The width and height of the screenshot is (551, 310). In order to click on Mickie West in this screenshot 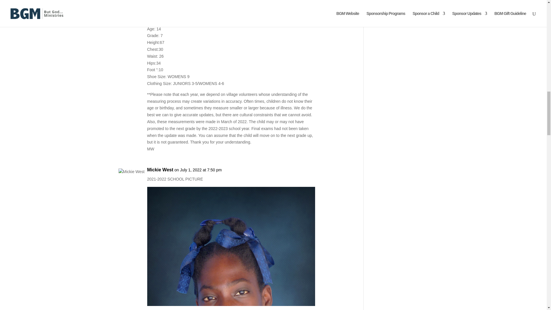, I will do `click(160, 170)`.